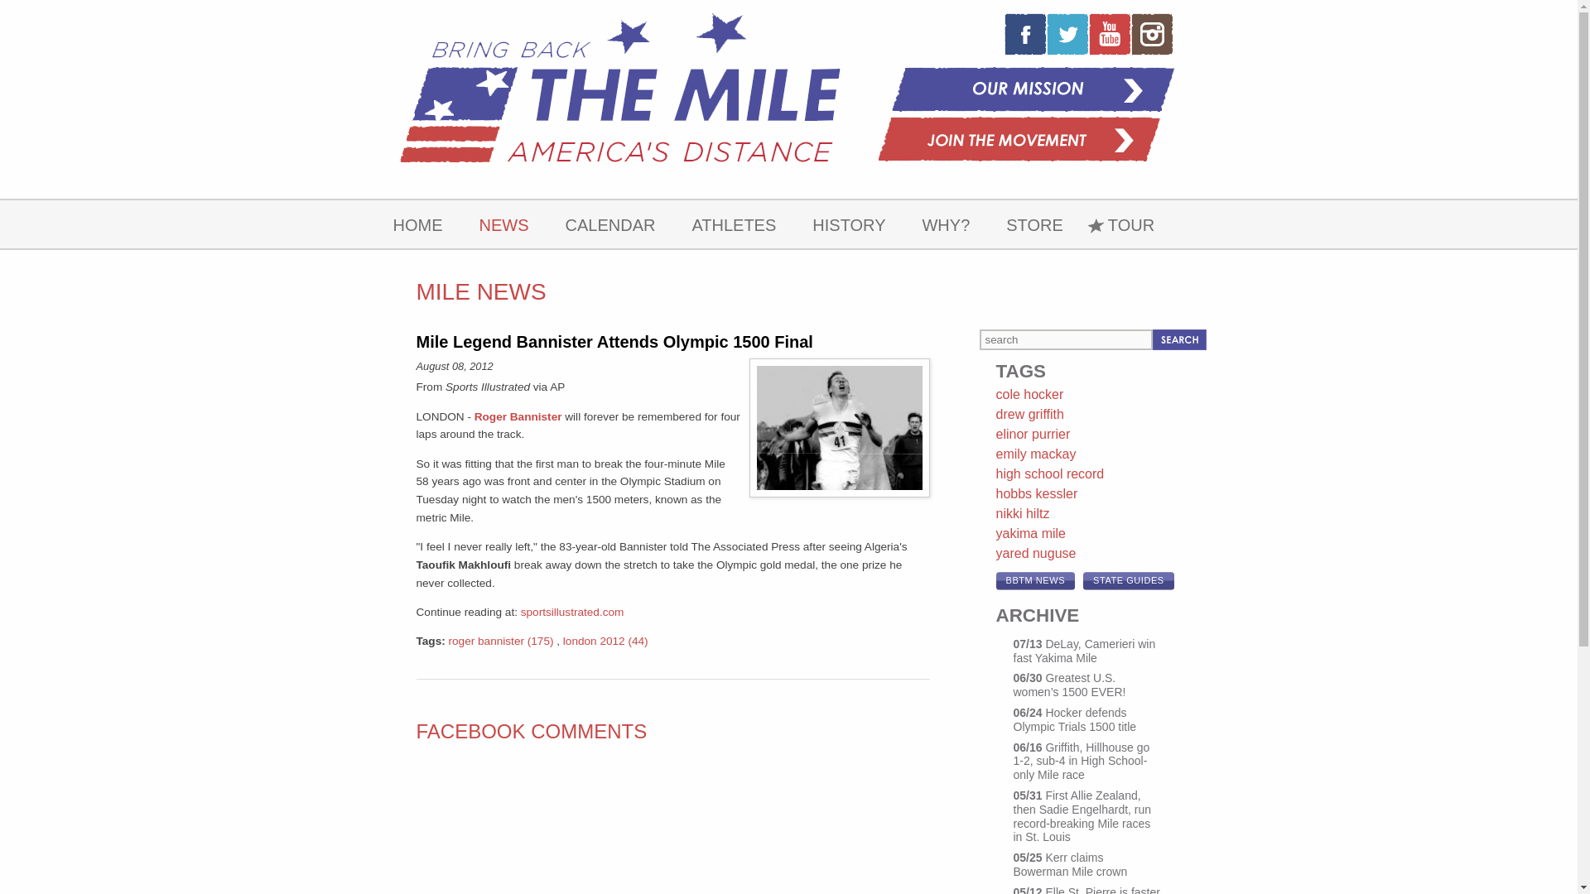  I want to click on yakima mile, so click(1030, 533).